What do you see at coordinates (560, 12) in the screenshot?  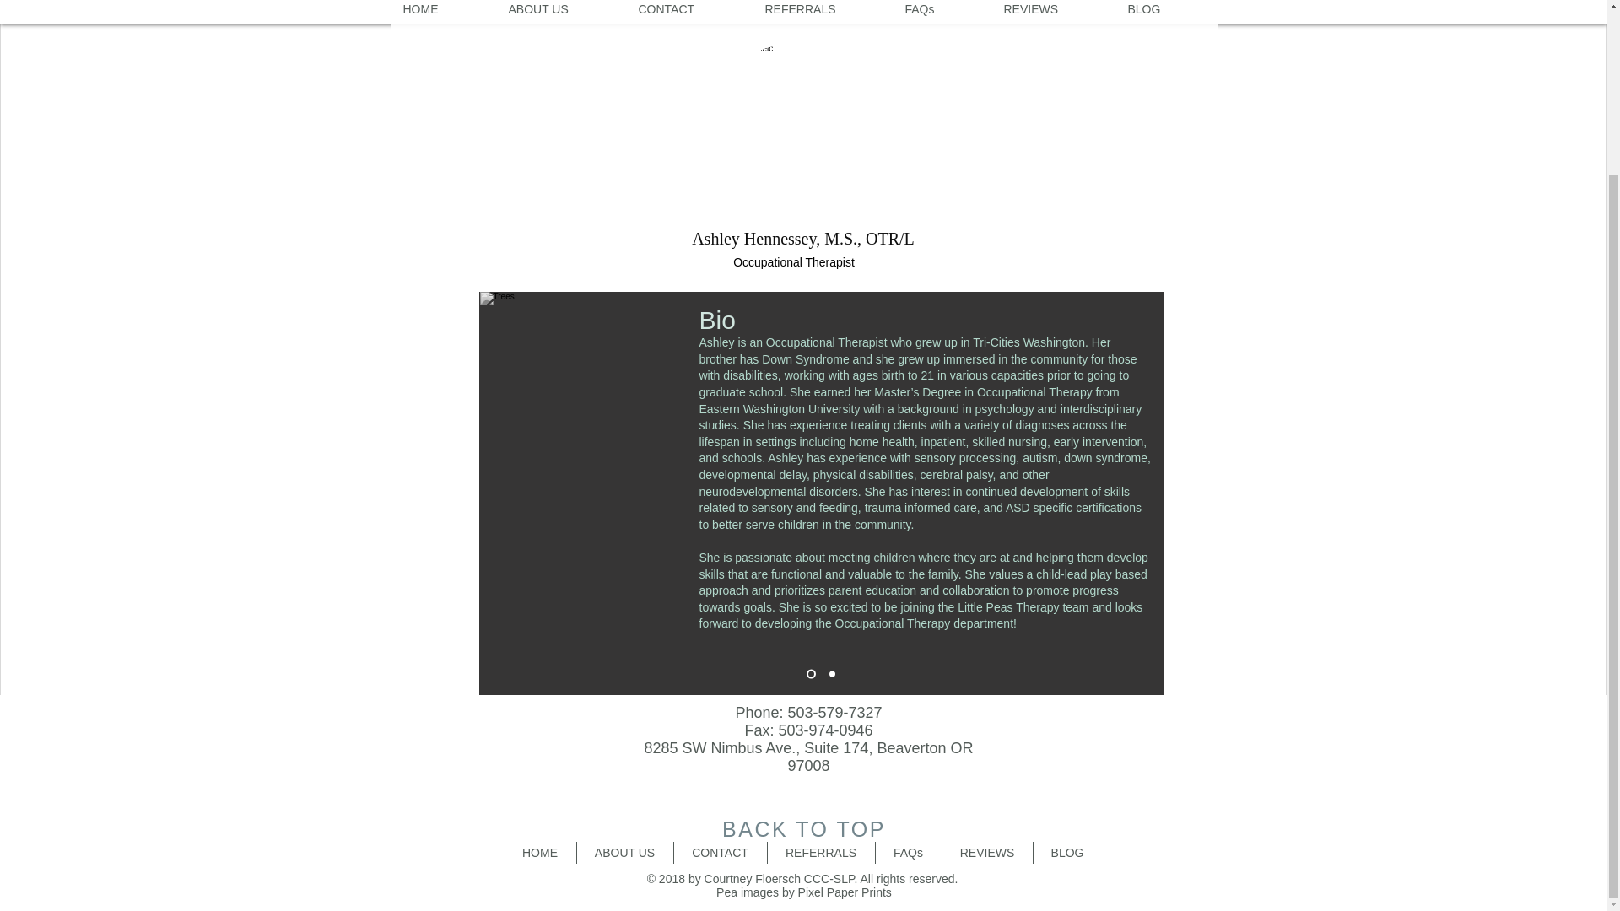 I see `ABOUT US` at bounding box center [560, 12].